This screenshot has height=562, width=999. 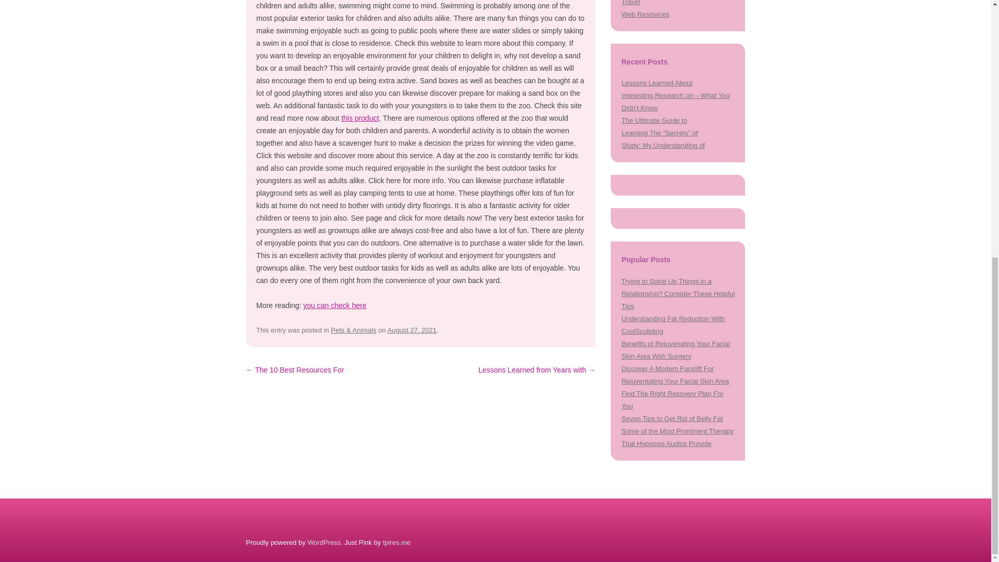 What do you see at coordinates (672, 418) in the screenshot?
I see `Seven Tips to Get Rid of Belly Fat` at bounding box center [672, 418].